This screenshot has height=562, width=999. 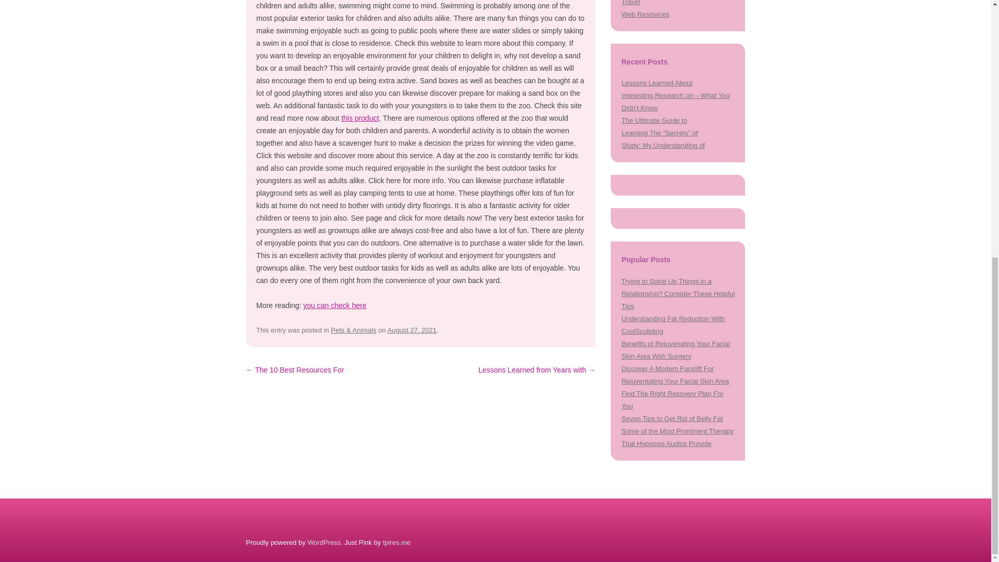 What do you see at coordinates (672, 418) in the screenshot?
I see `Seven Tips to Get Rid of Belly Fat` at bounding box center [672, 418].